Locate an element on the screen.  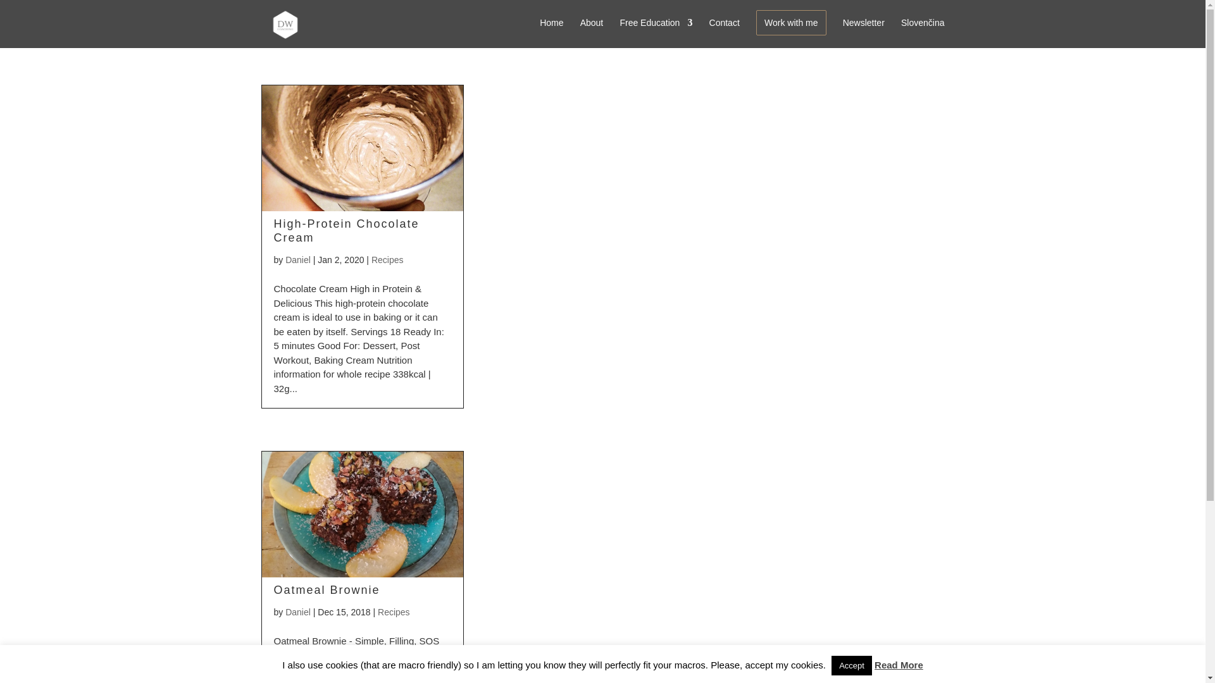
Recipes is located at coordinates (394, 612).